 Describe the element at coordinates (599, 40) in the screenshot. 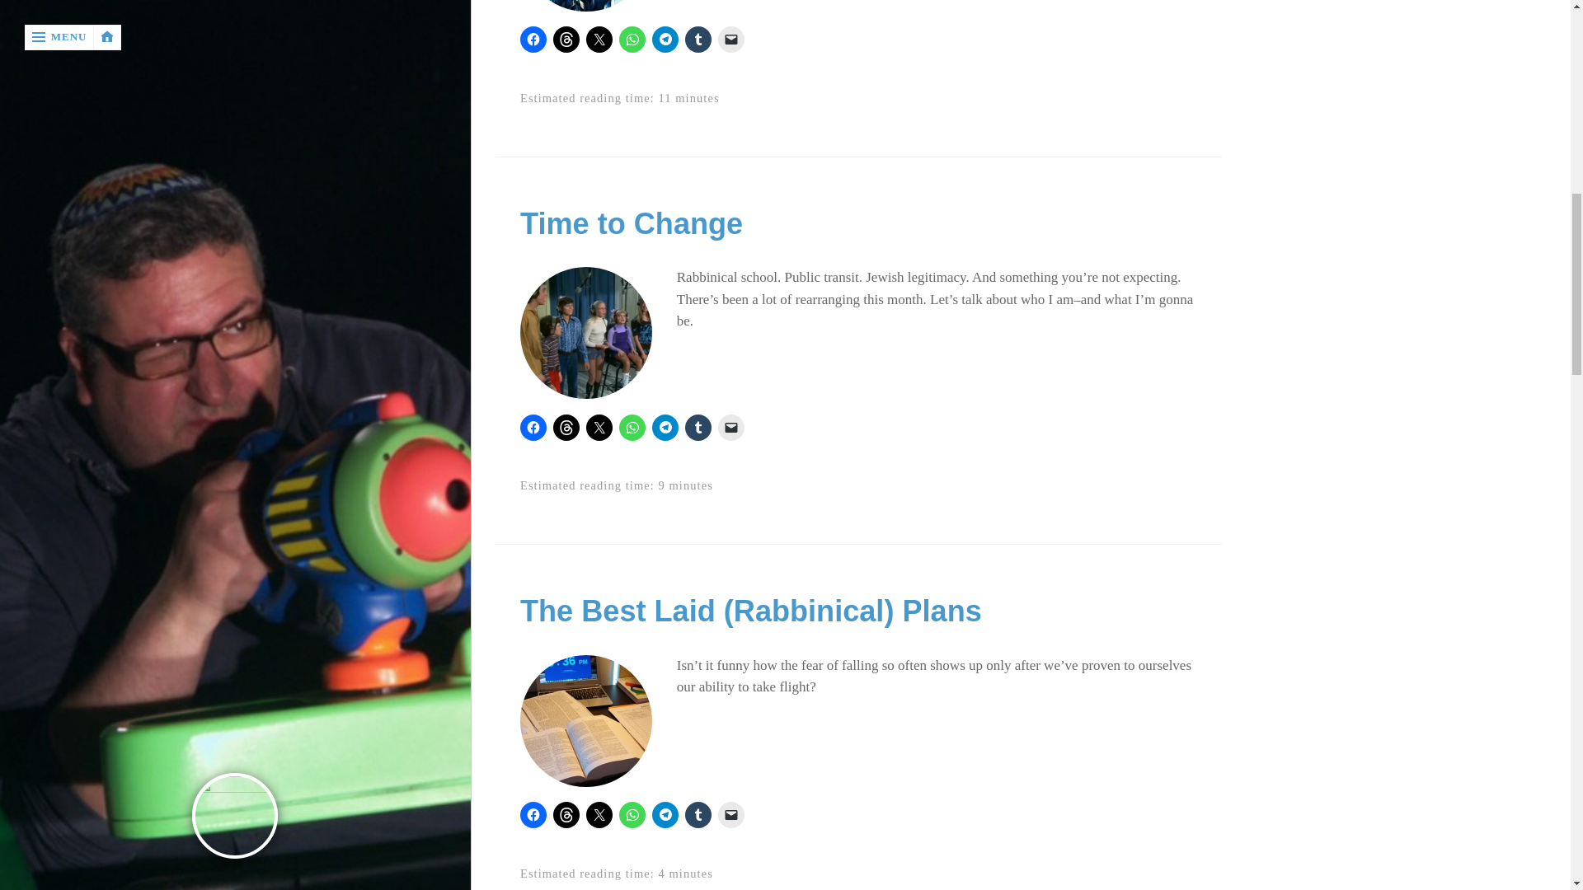

I see `Click to share on X` at that location.